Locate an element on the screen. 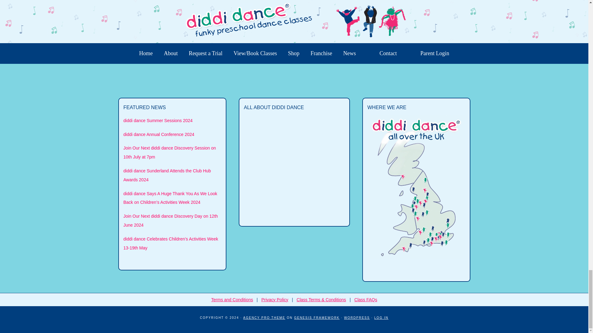 The image size is (593, 333). diddi dance Annual Conference 2024 is located at coordinates (159, 134).